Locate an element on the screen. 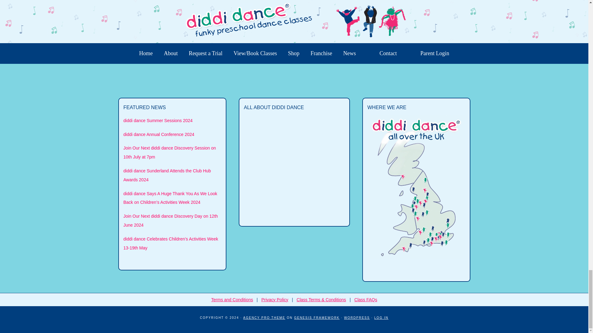 The image size is (593, 333). diddi dance Annual Conference 2024 is located at coordinates (159, 134).